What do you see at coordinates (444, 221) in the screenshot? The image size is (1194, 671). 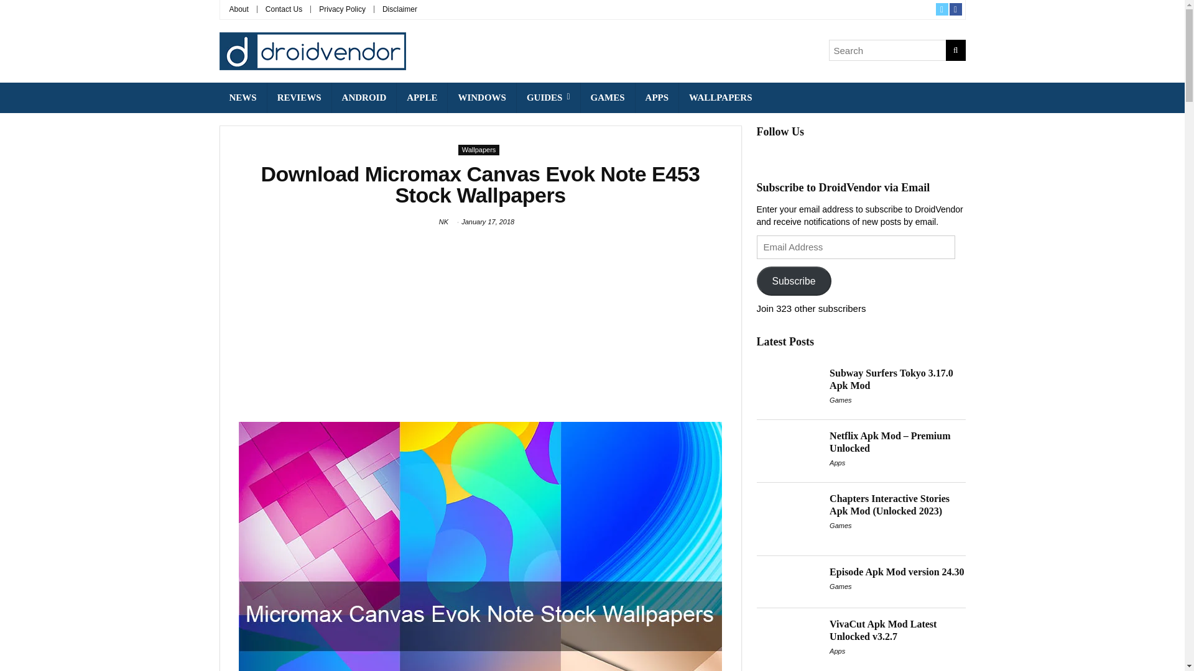 I see `NK` at bounding box center [444, 221].